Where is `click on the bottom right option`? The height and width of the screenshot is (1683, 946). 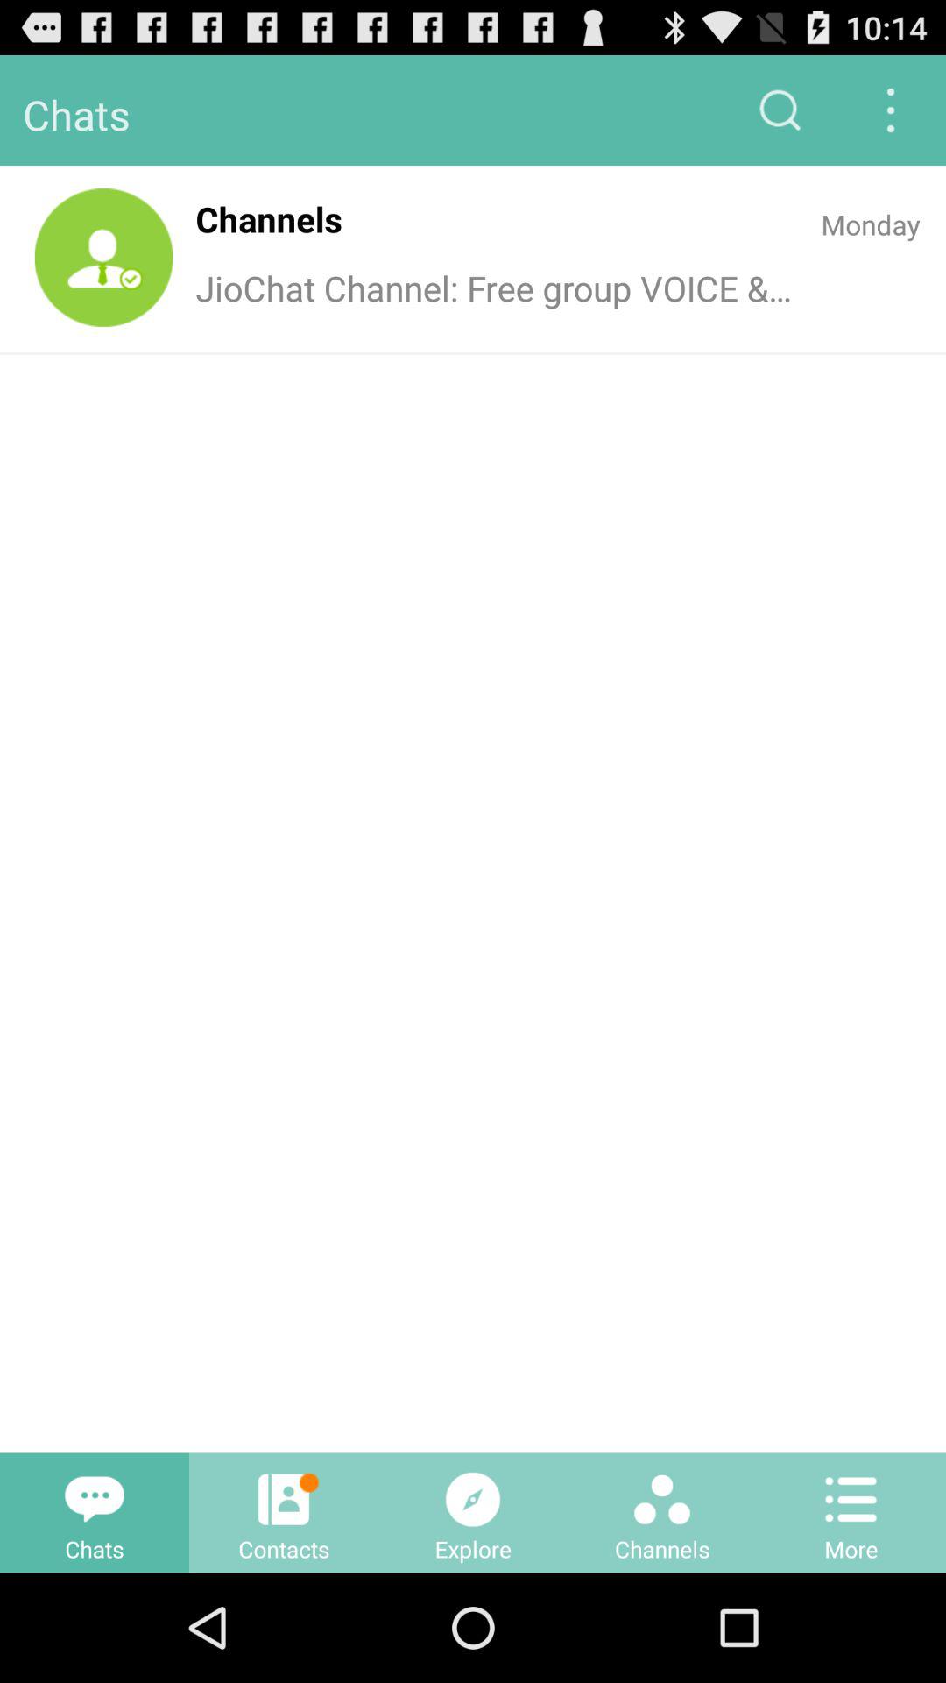 click on the bottom right option is located at coordinates (851, 1513).